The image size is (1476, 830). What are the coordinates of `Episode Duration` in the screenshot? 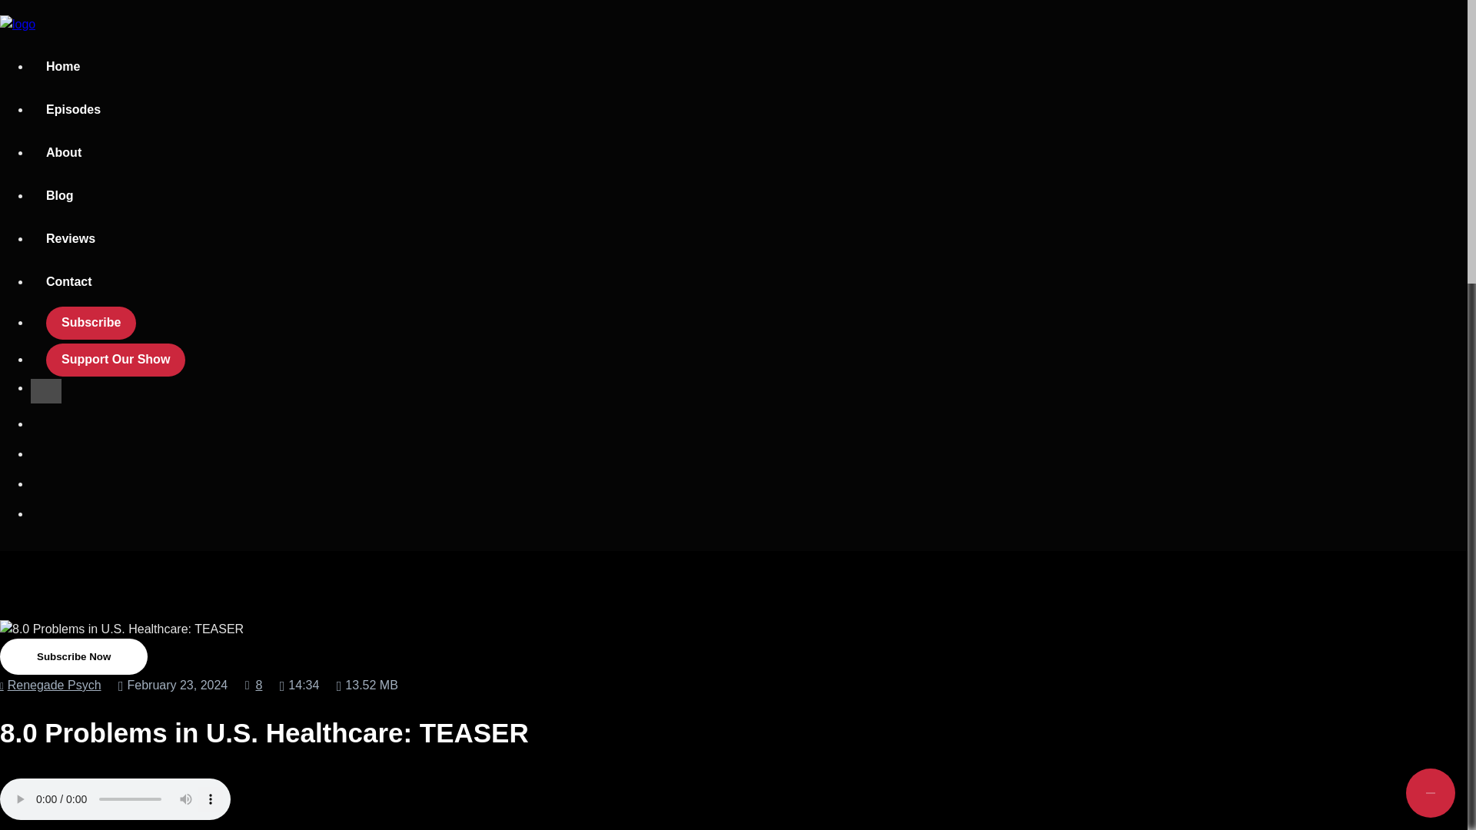 It's located at (300, 686).